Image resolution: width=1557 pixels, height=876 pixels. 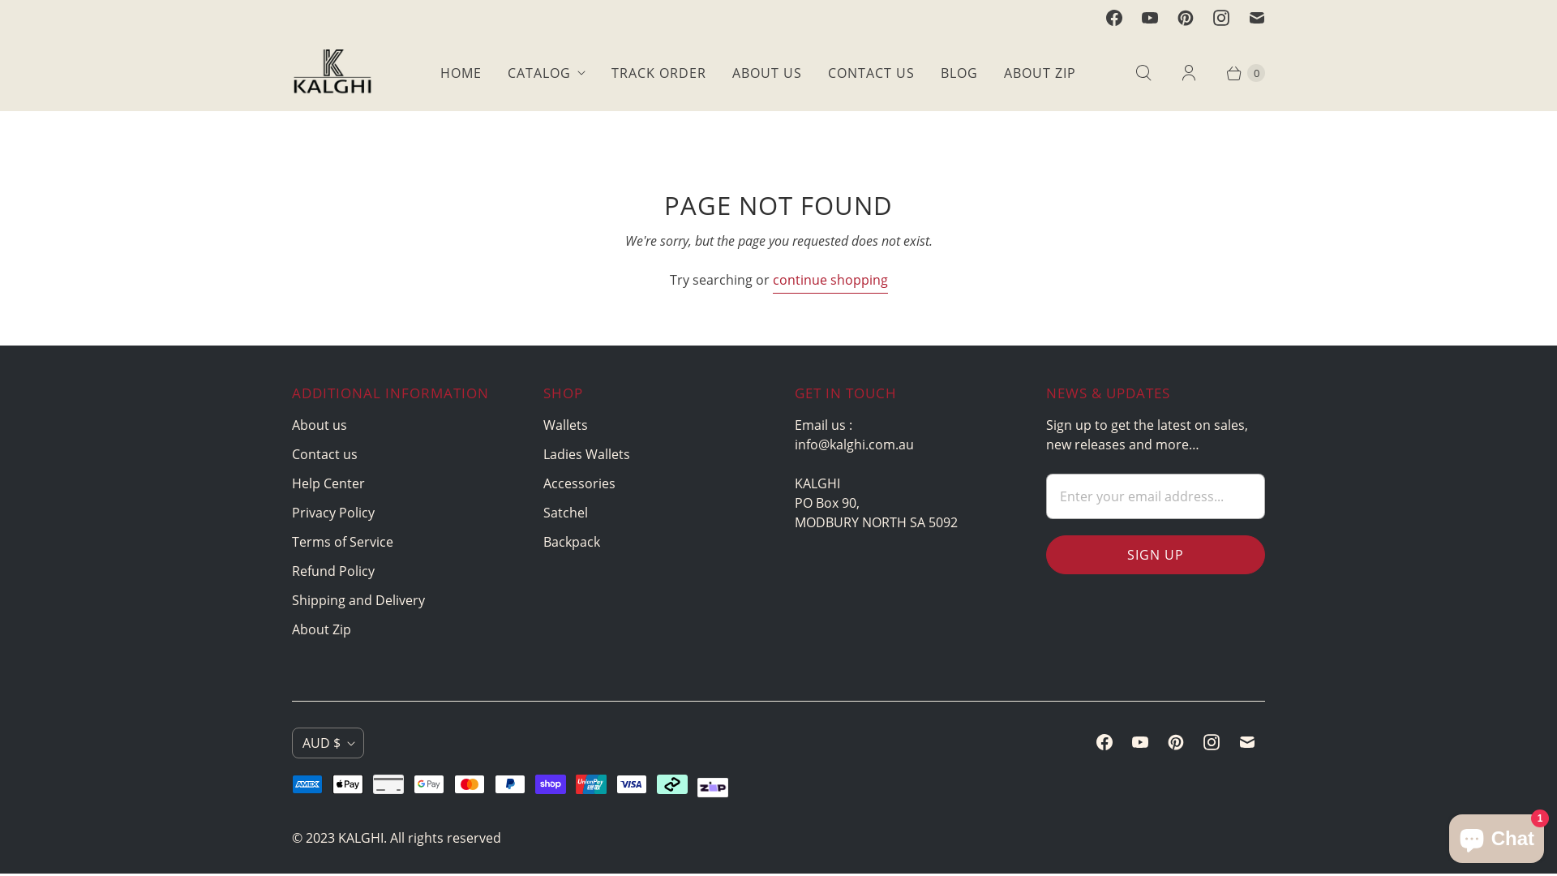 I want to click on 0, so click(x=1238, y=73).